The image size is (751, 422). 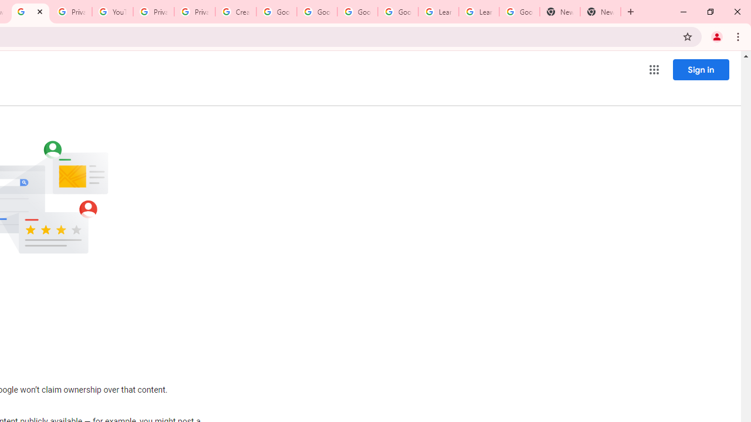 I want to click on YouTube, so click(x=113, y=12).